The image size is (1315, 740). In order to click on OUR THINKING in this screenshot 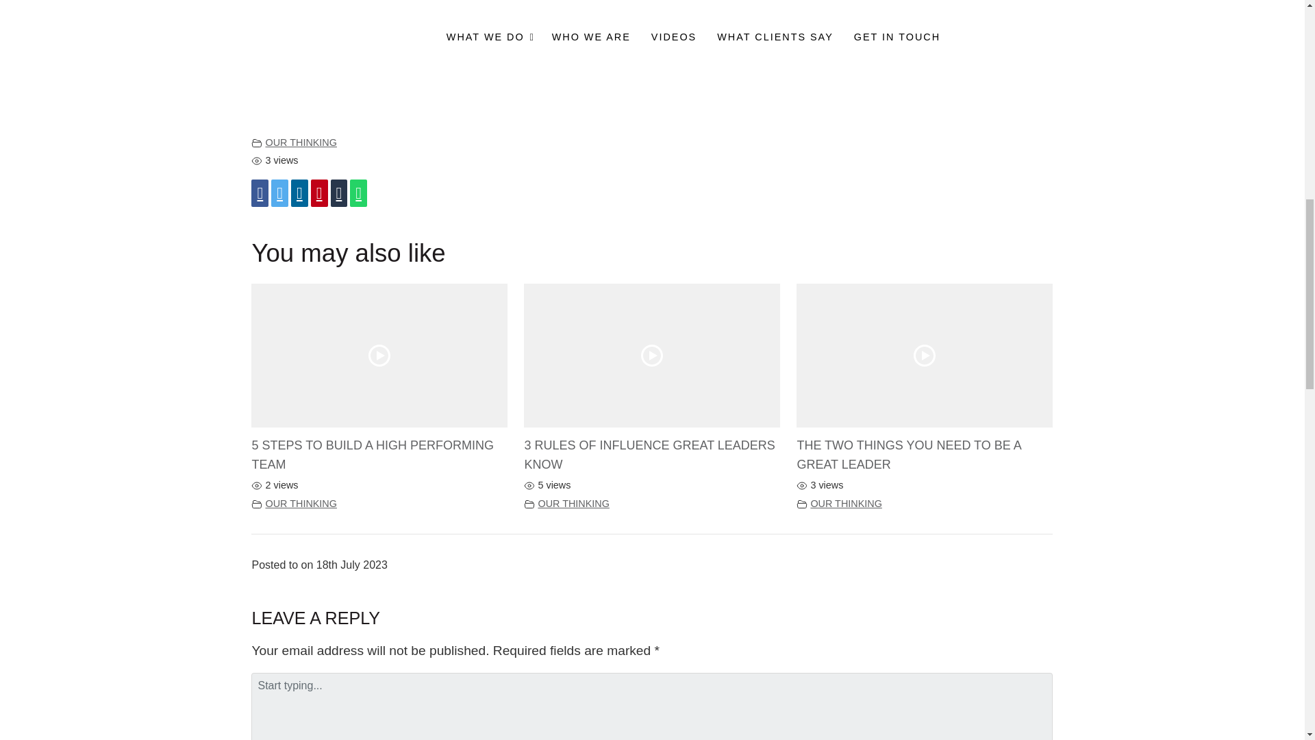, I will do `click(573, 503)`.